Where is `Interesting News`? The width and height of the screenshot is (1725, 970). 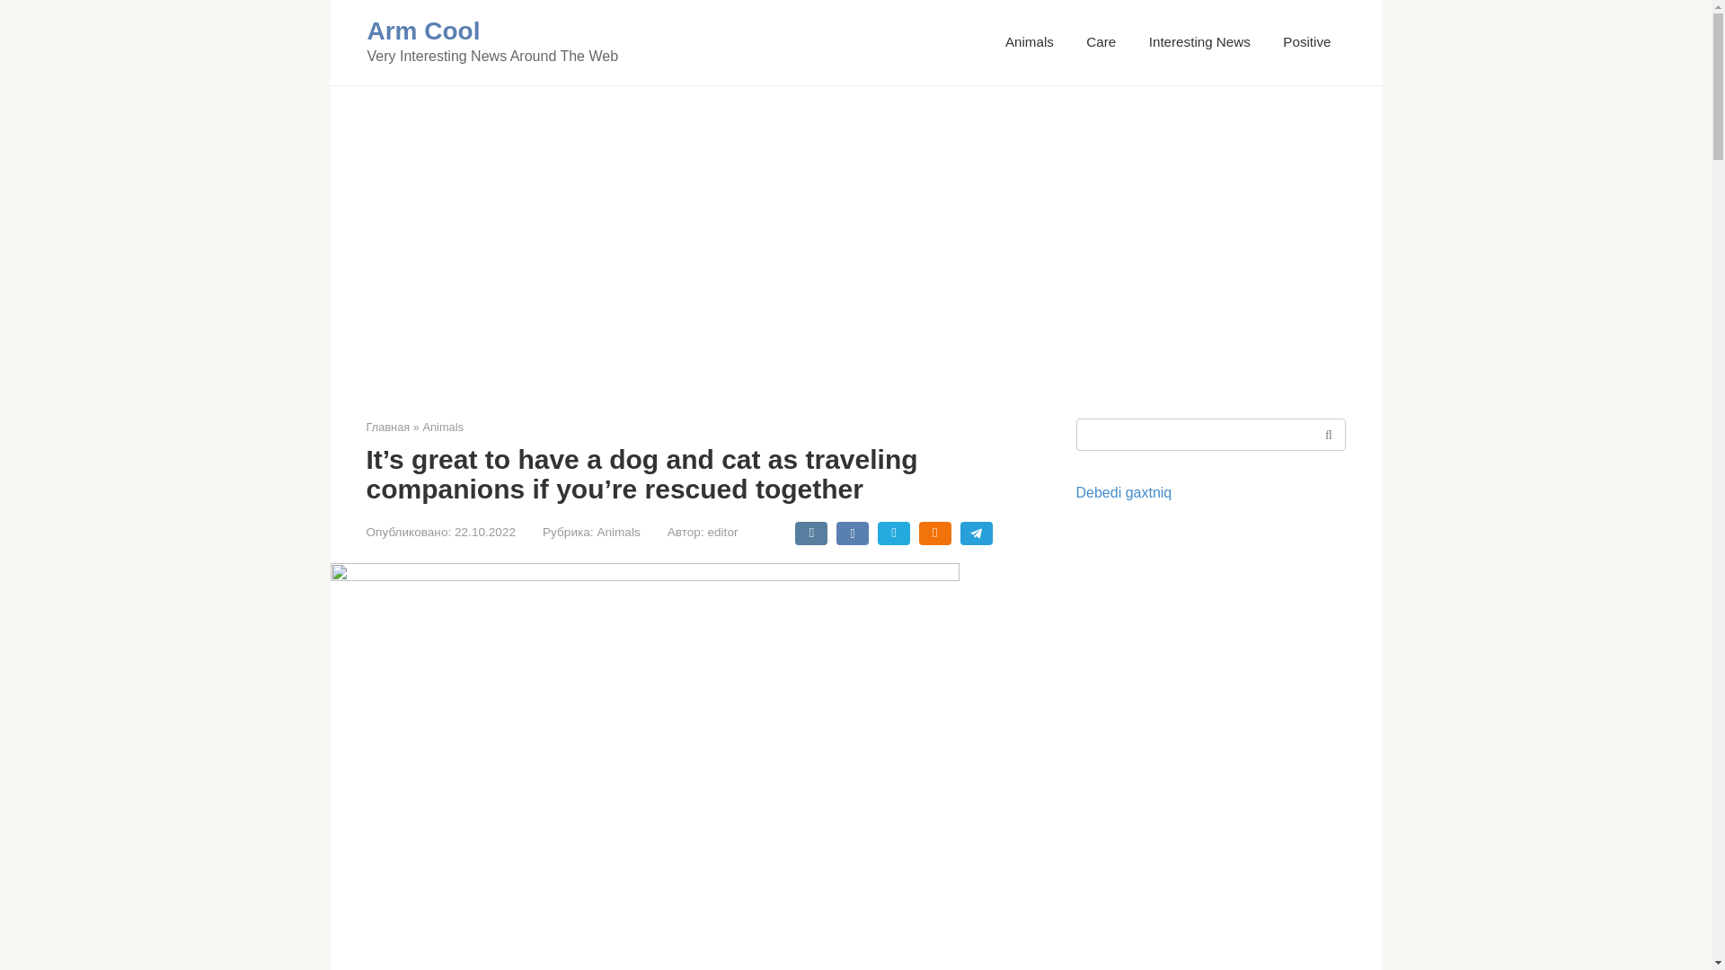 Interesting News is located at coordinates (1199, 41).